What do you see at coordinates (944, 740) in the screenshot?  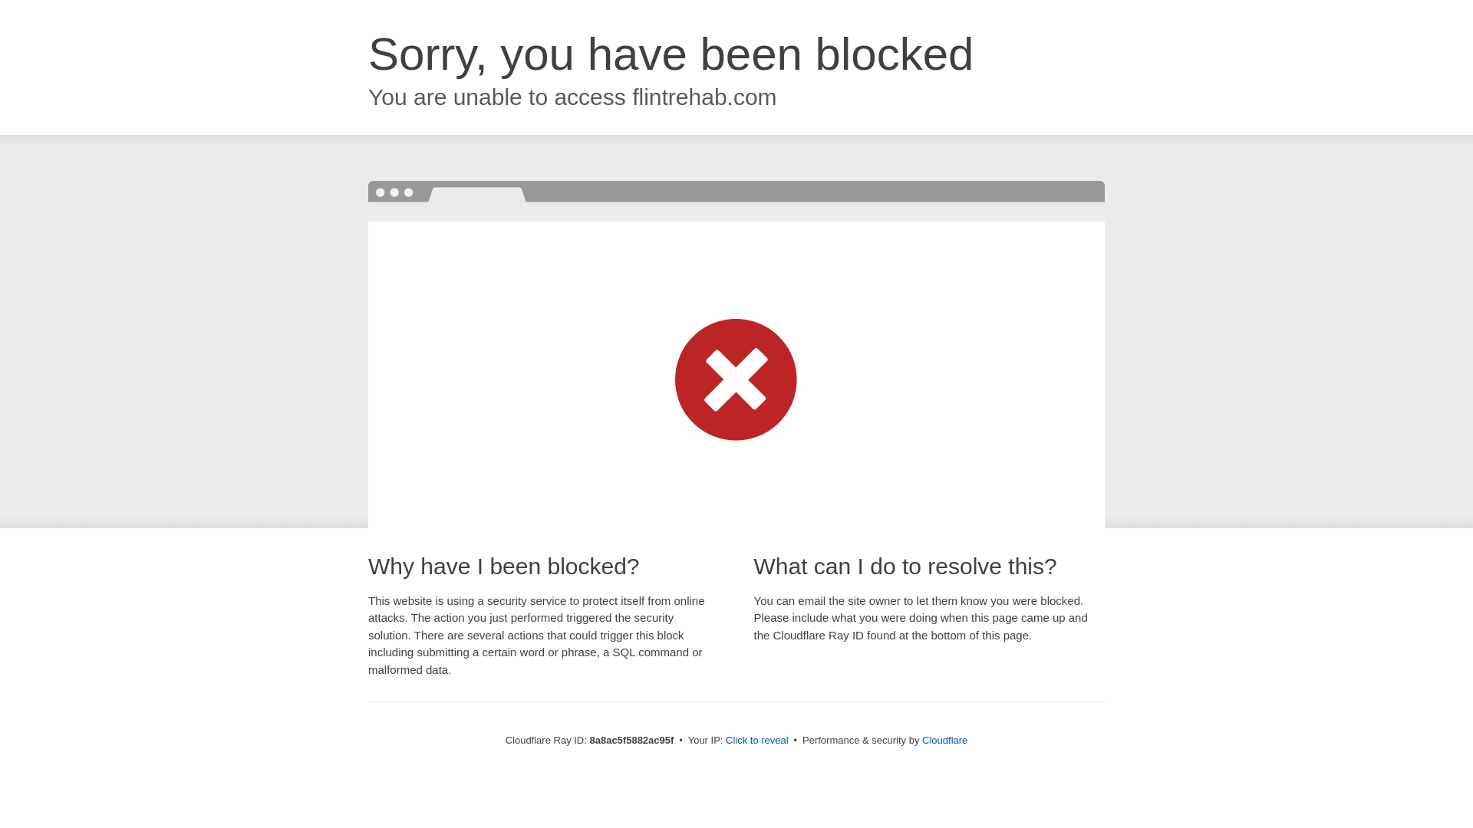 I see `Cloudflare` at bounding box center [944, 740].